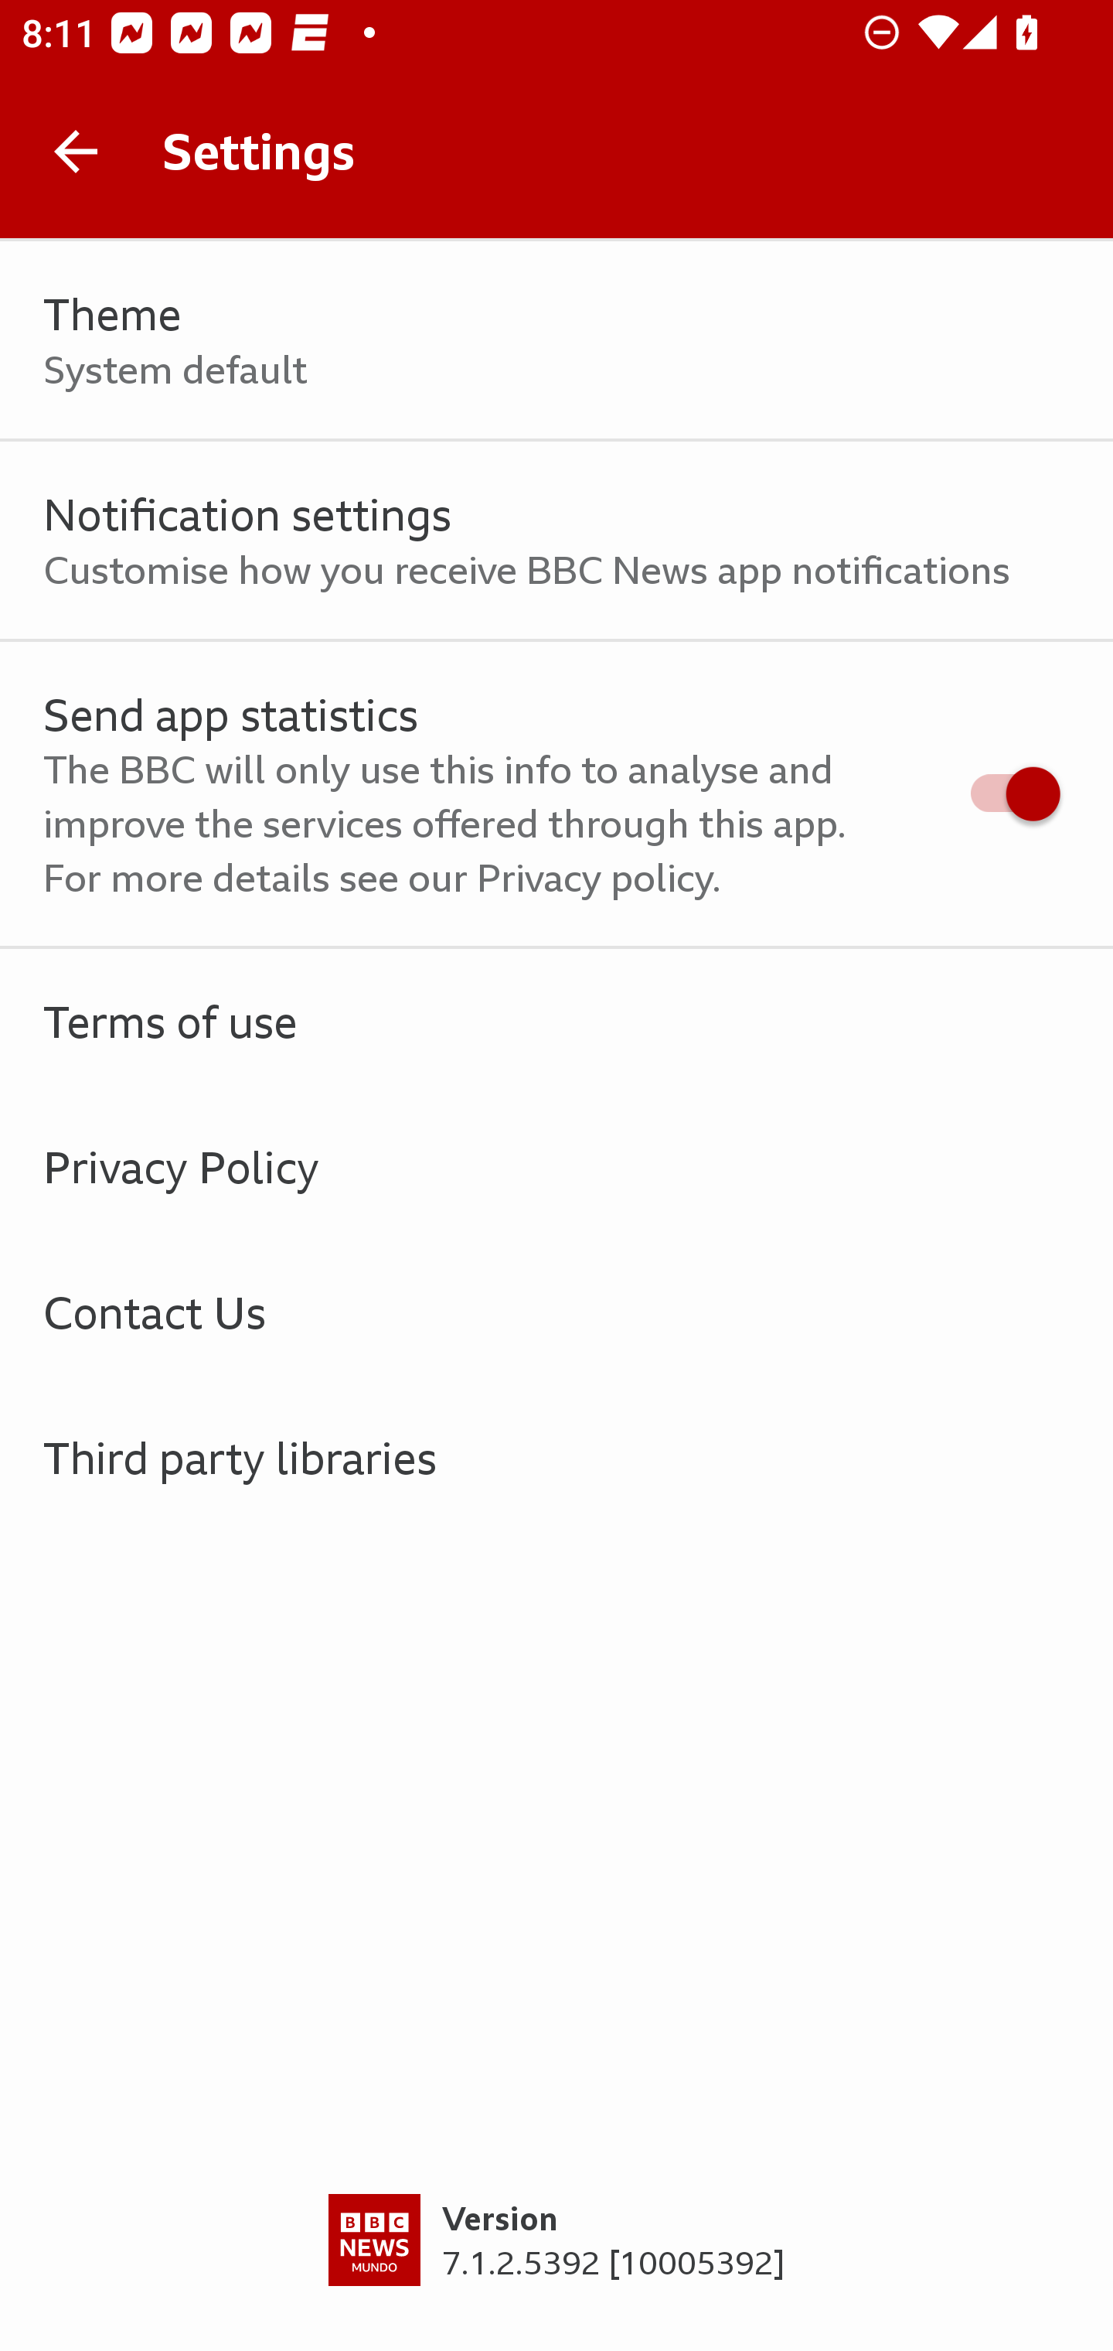 The image size is (1113, 2351). I want to click on Back, so click(76, 152).